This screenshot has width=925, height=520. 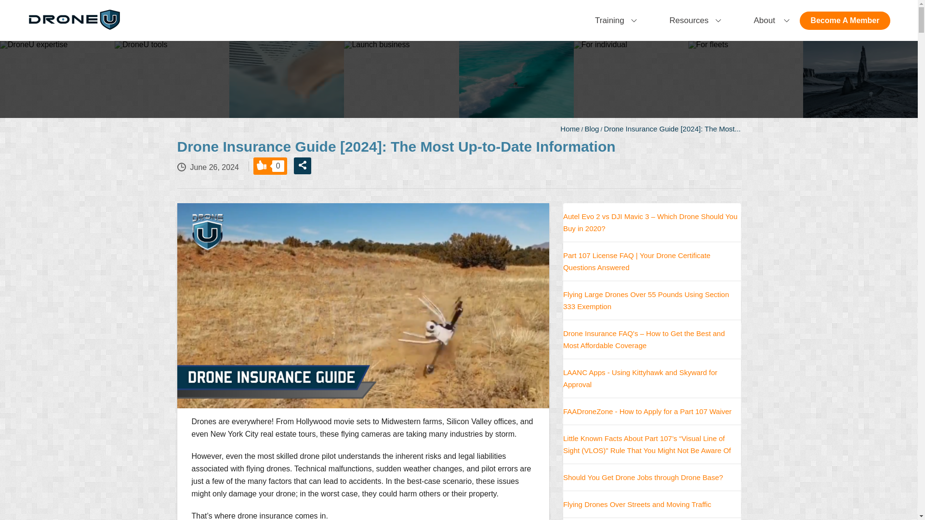 What do you see at coordinates (592, 129) in the screenshot?
I see `Blog` at bounding box center [592, 129].